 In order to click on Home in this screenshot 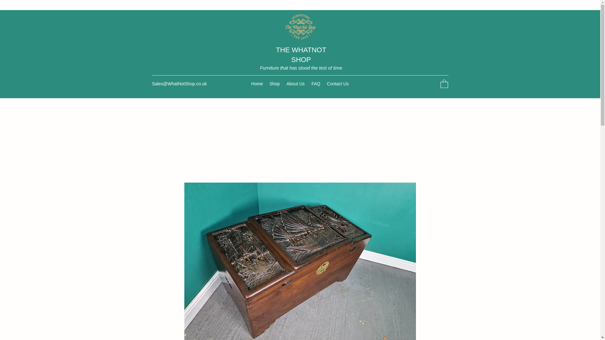, I will do `click(257, 83)`.